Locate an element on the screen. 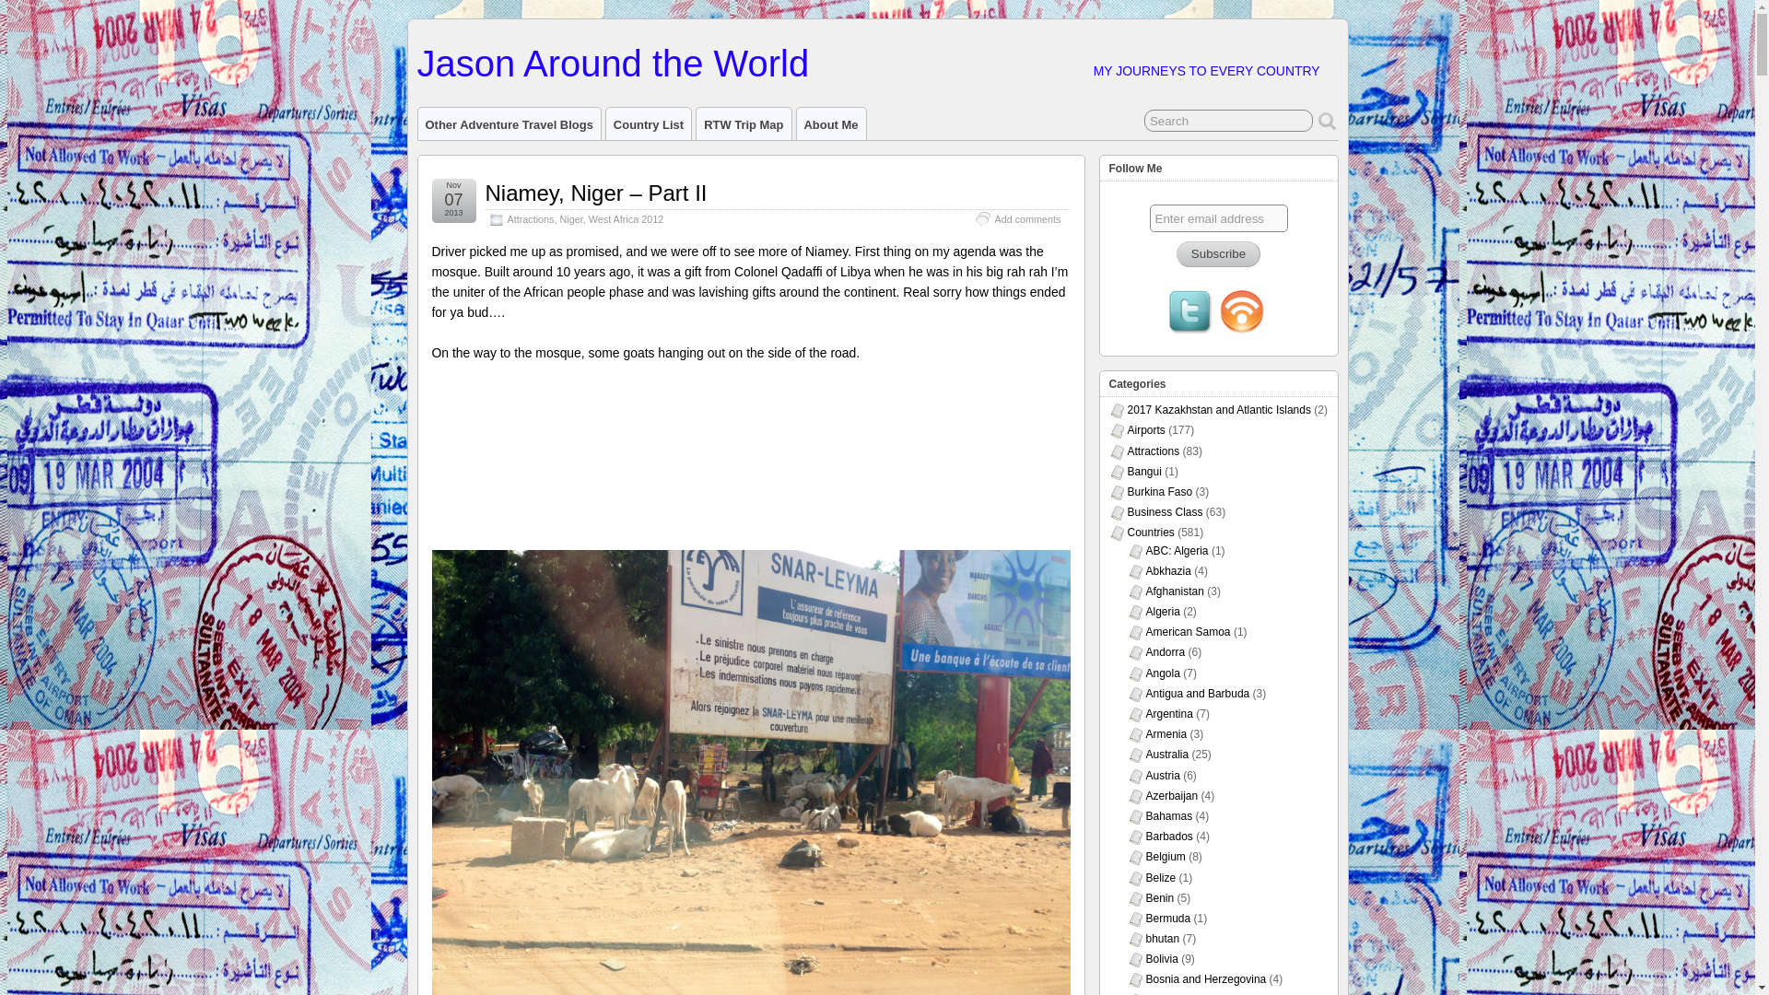  RTW Trip Map is located at coordinates (744, 123).